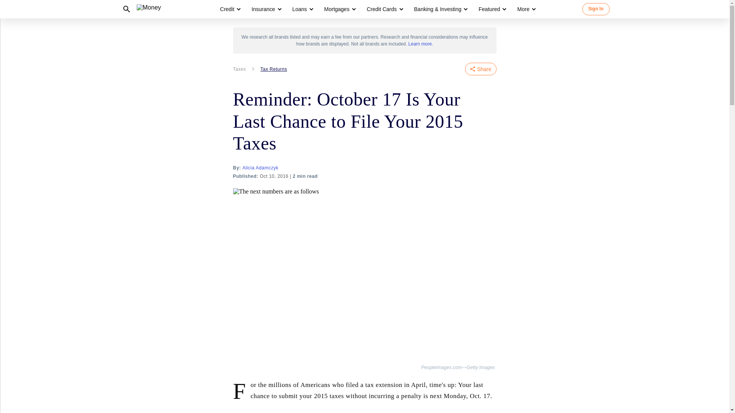 This screenshot has width=735, height=413. What do you see at coordinates (263, 9) in the screenshot?
I see `Insurance` at bounding box center [263, 9].